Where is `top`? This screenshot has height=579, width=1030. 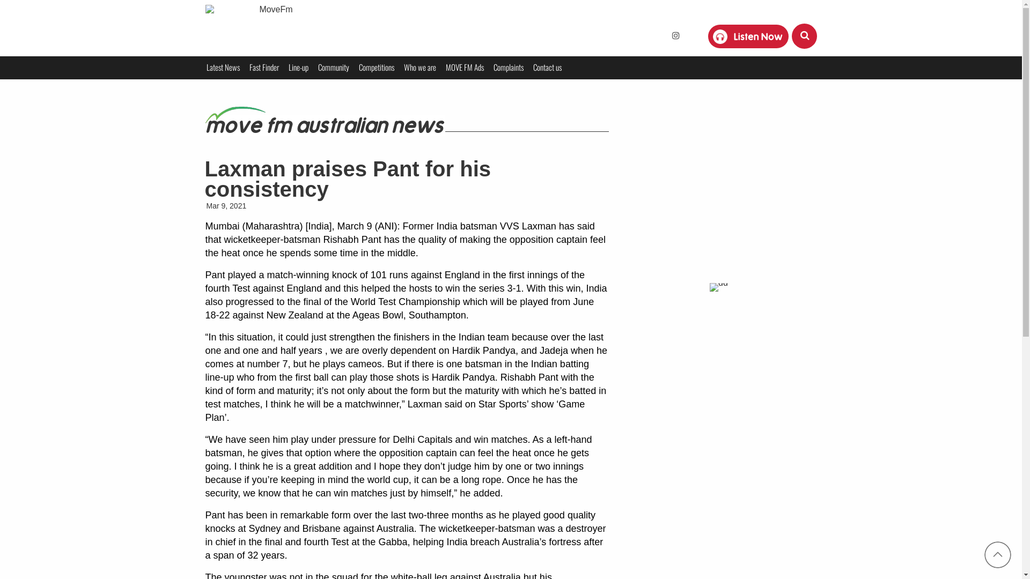
top is located at coordinates (998, 555).